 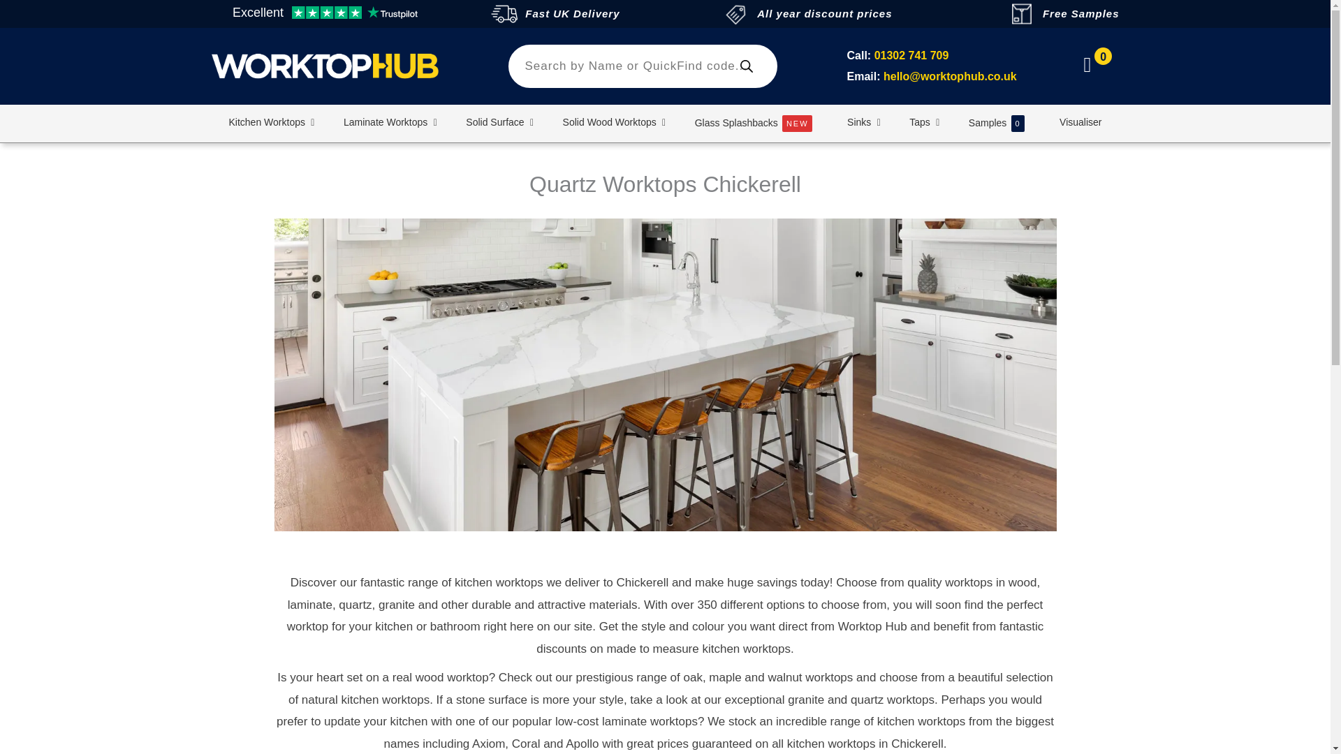 I want to click on 01302 741 709, so click(x=911, y=55).